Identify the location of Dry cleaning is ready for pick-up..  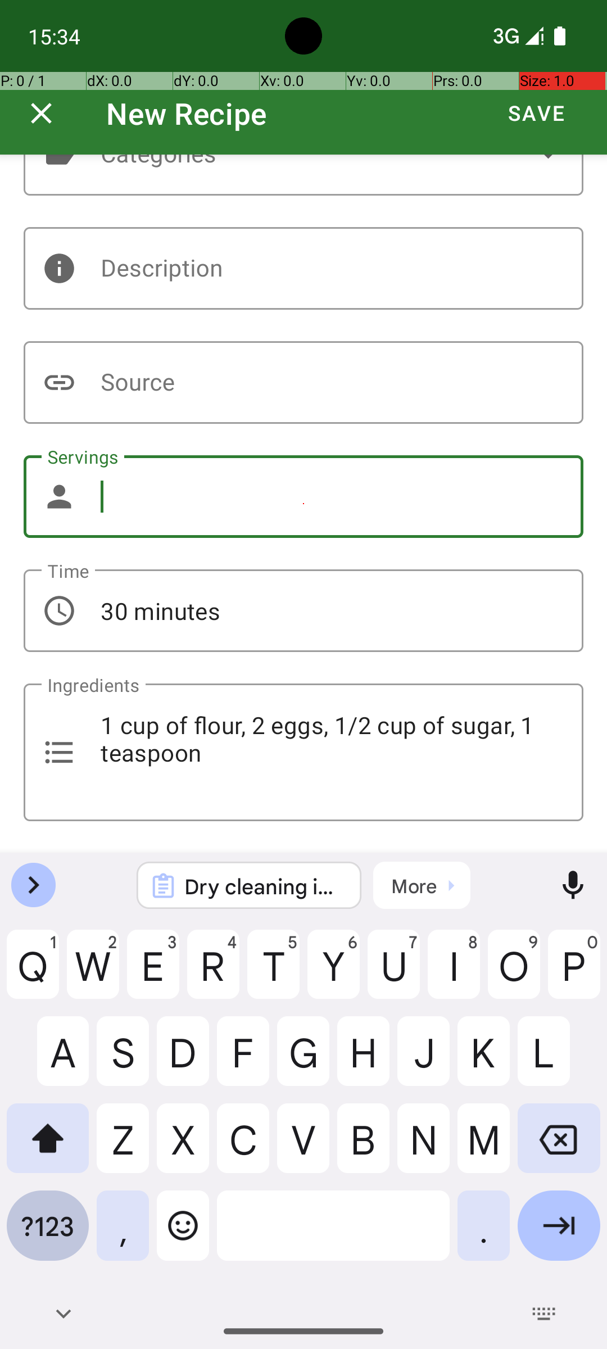
(264, 886).